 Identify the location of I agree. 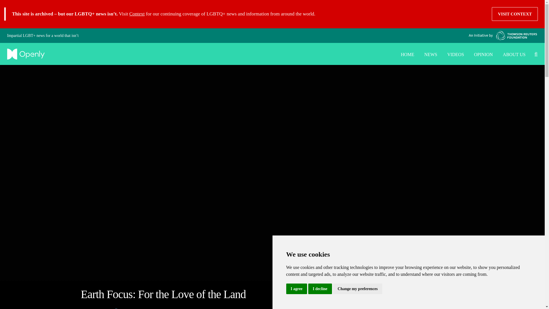
(296, 289).